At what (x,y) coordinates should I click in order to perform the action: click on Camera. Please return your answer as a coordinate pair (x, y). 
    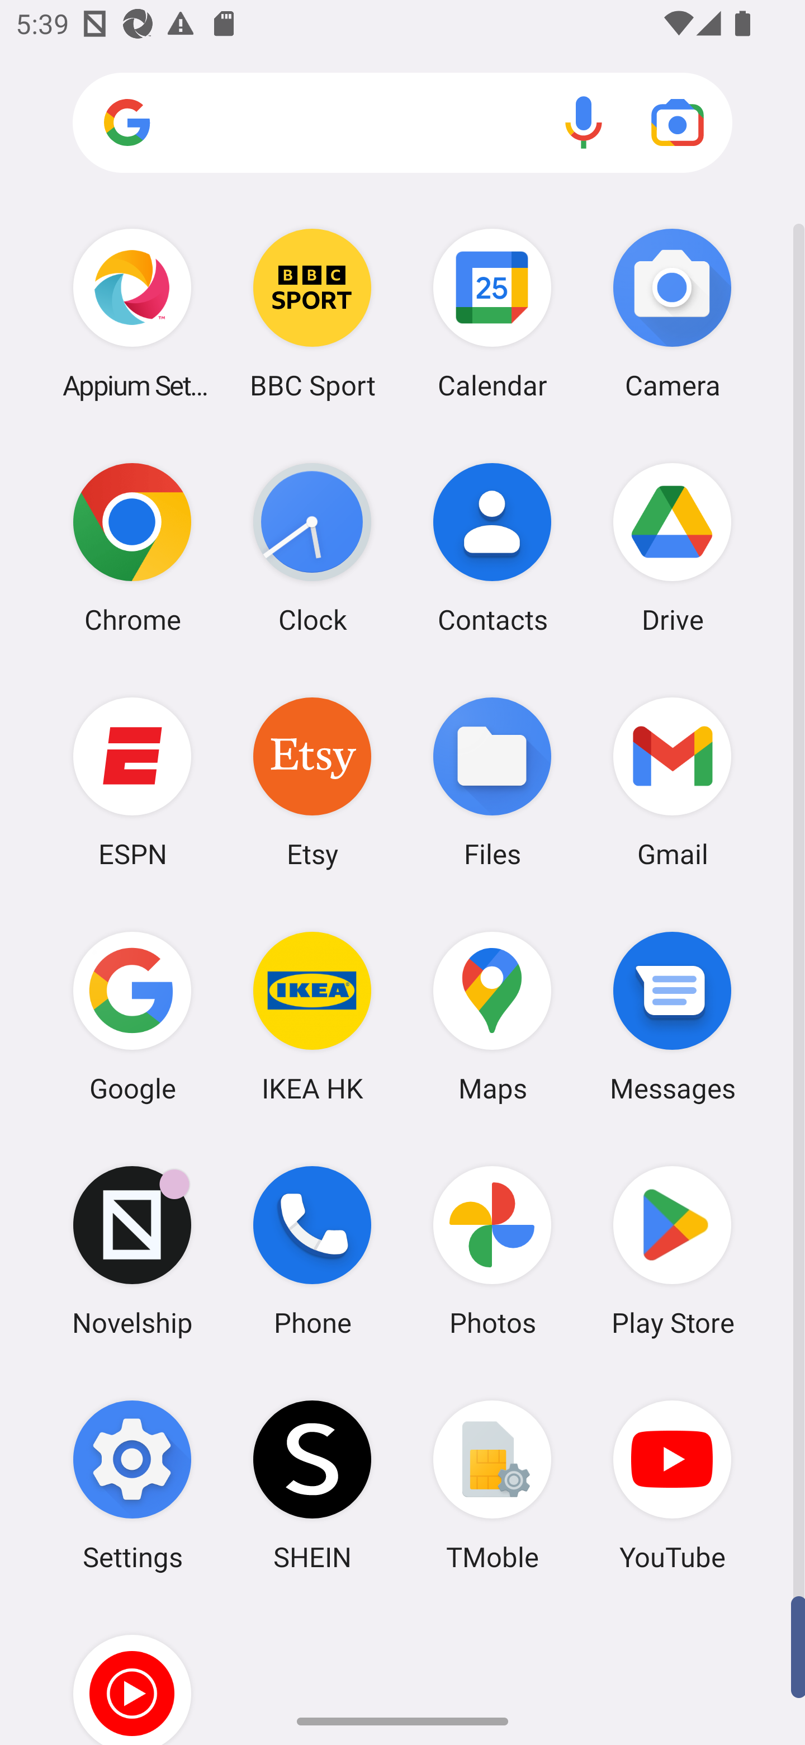
    Looking at the image, I should click on (672, 313).